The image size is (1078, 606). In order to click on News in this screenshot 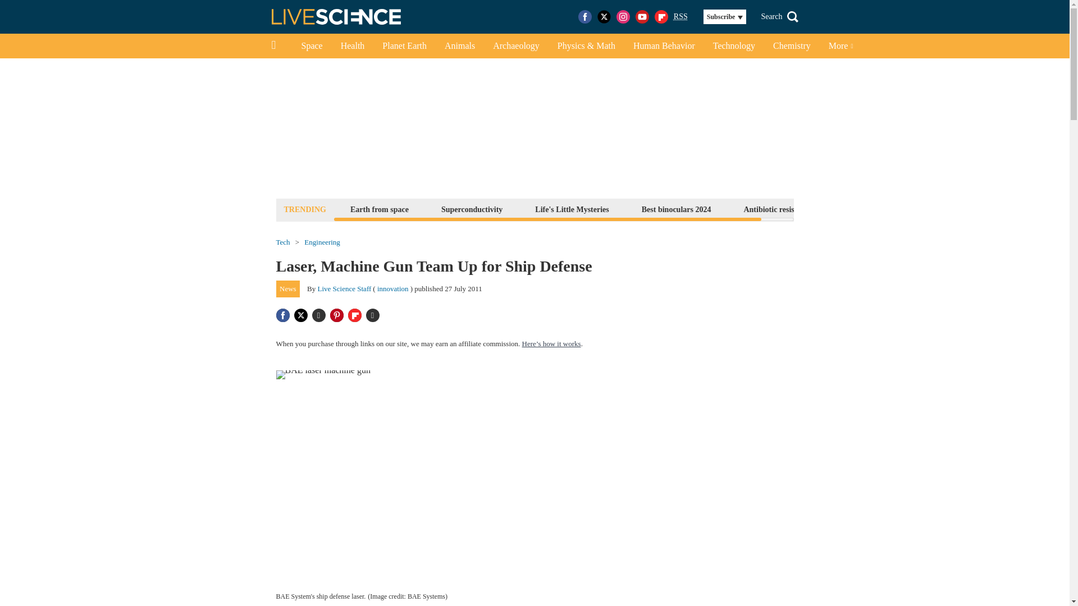, I will do `click(288, 289)`.